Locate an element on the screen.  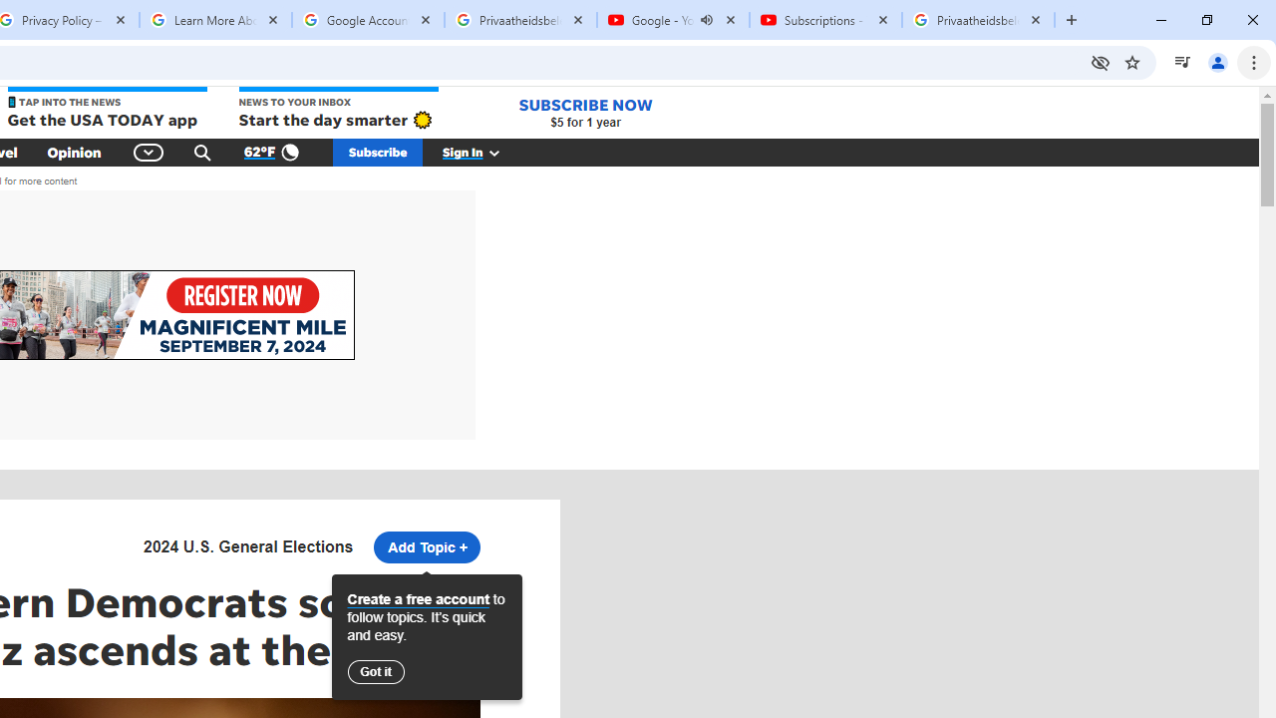
Sign In is located at coordinates (481, 152).